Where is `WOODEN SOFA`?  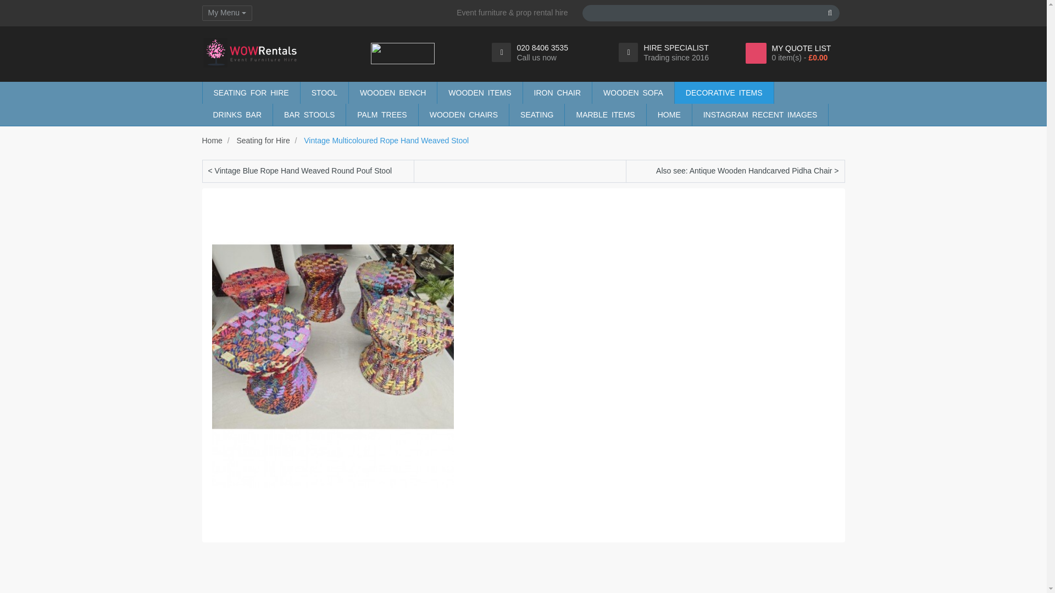 WOODEN SOFA is located at coordinates (633, 93).